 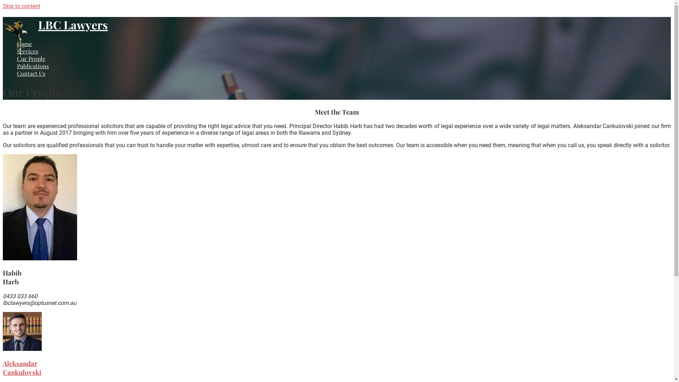 What do you see at coordinates (22, 6) in the screenshot?
I see `Skip to content` at bounding box center [22, 6].